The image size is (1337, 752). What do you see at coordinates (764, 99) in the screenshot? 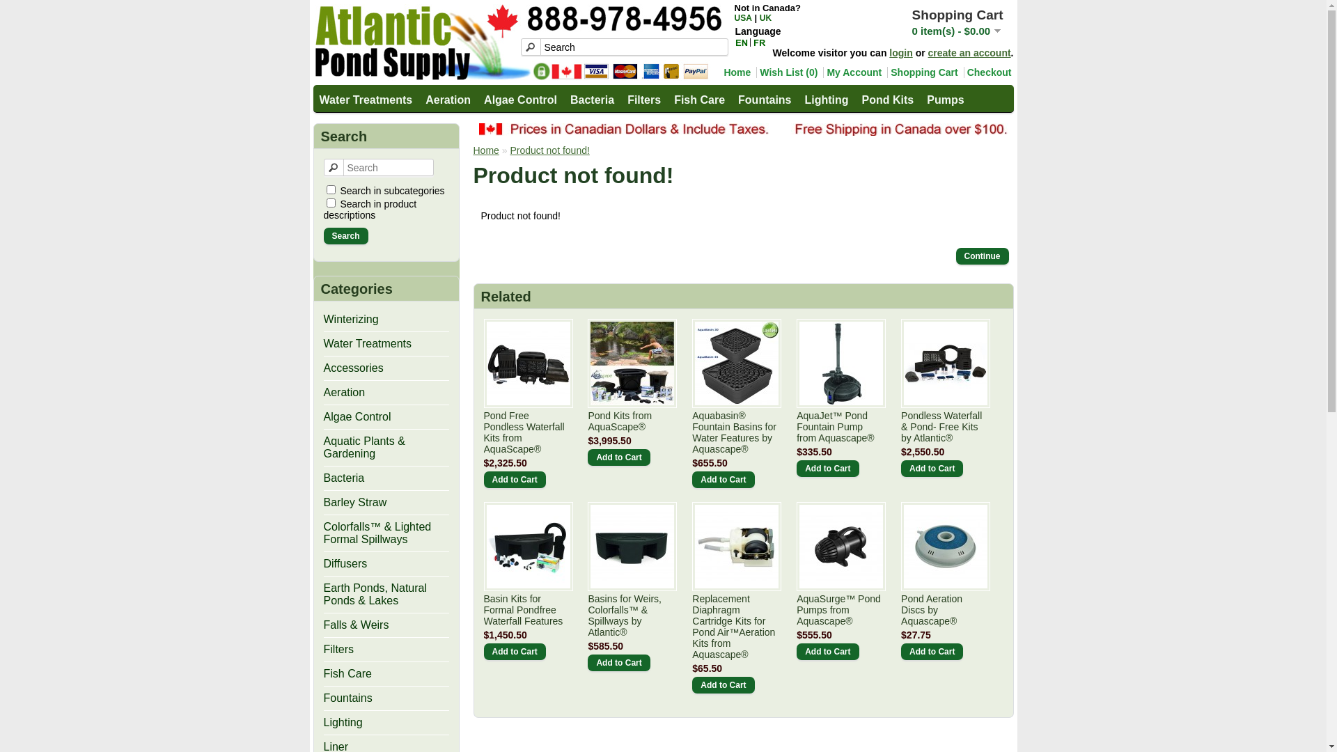
I see `Fountains` at bounding box center [764, 99].